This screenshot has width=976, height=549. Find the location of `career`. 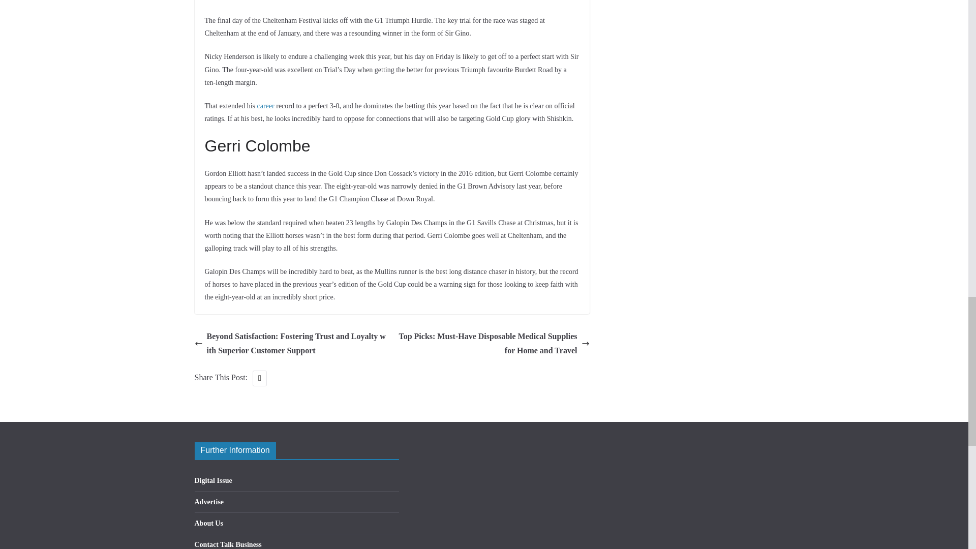

career is located at coordinates (265, 106).